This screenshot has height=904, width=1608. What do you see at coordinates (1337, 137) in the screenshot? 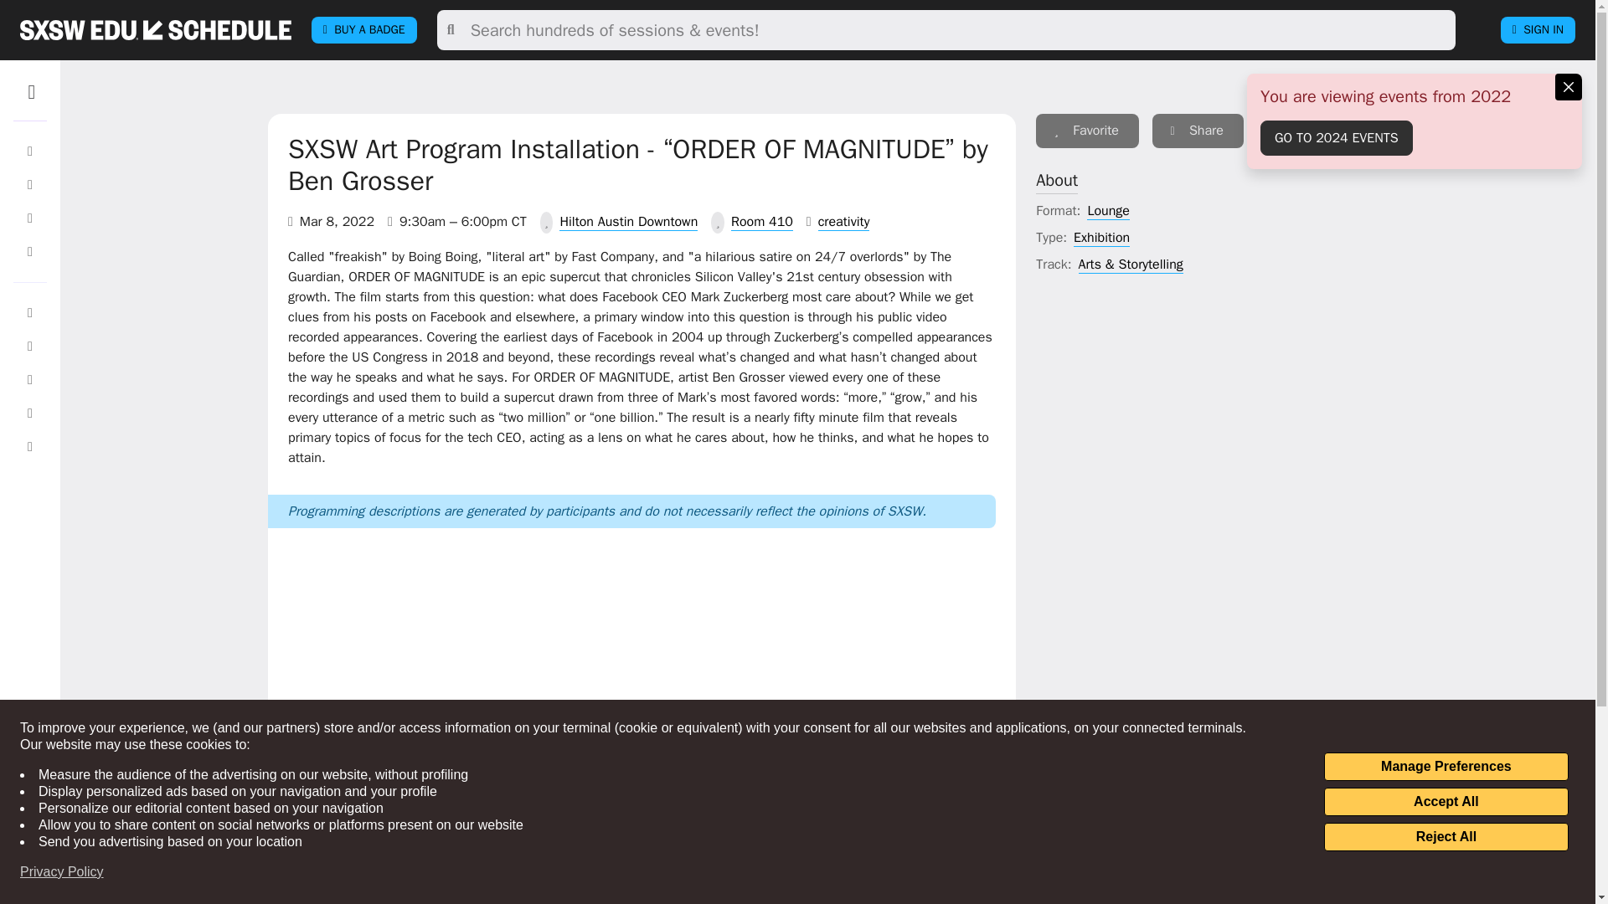
I see `GO TO 2024 EVENTS` at bounding box center [1337, 137].